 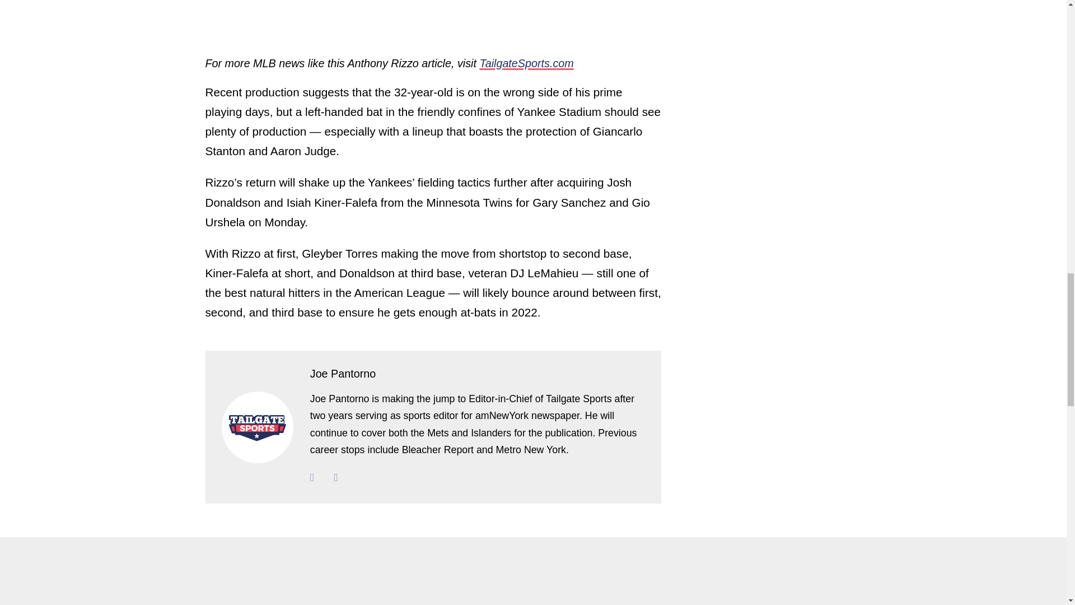 What do you see at coordinates (345, 16) in the screenshot?
I see `Rizzo rakes! Anthony Rizzo CRUSHES homer in Yankees debut!` at bounding box center [345, 16].